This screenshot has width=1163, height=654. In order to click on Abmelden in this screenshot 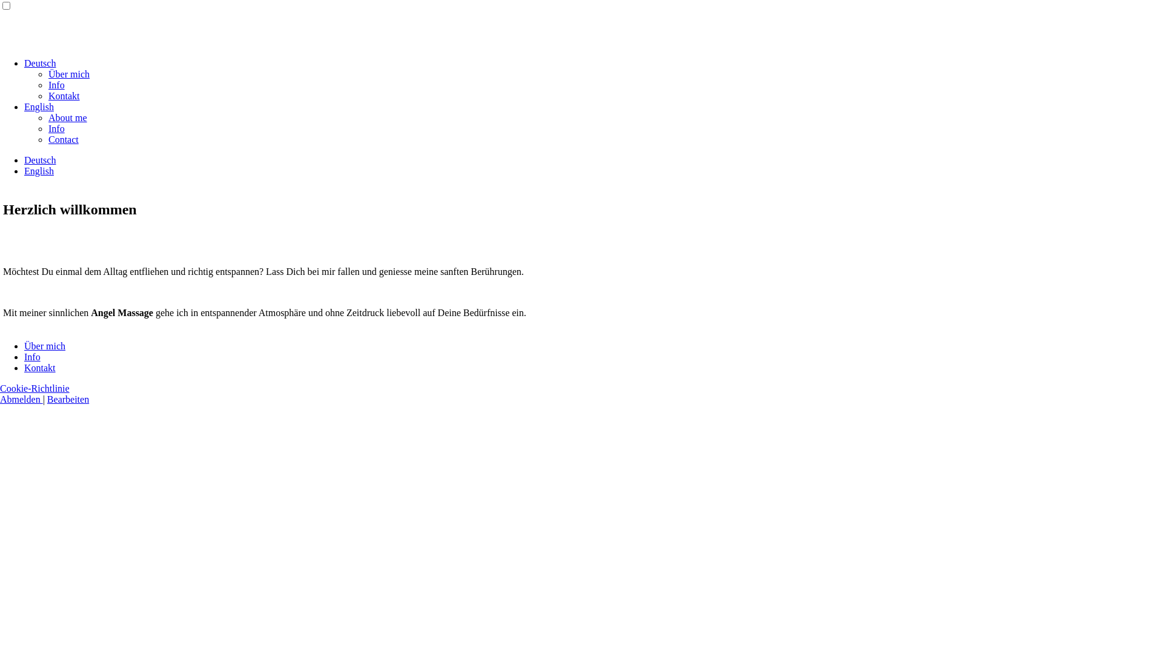, I will do `click(22, 400)`.